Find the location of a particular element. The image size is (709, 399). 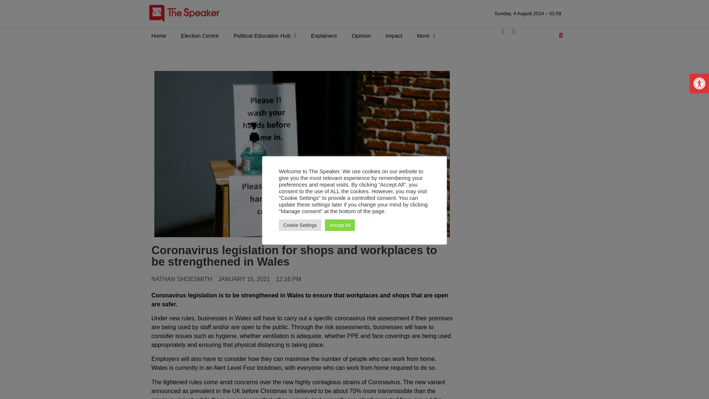

Accessibility Tools is located at coordinates (699, 83).